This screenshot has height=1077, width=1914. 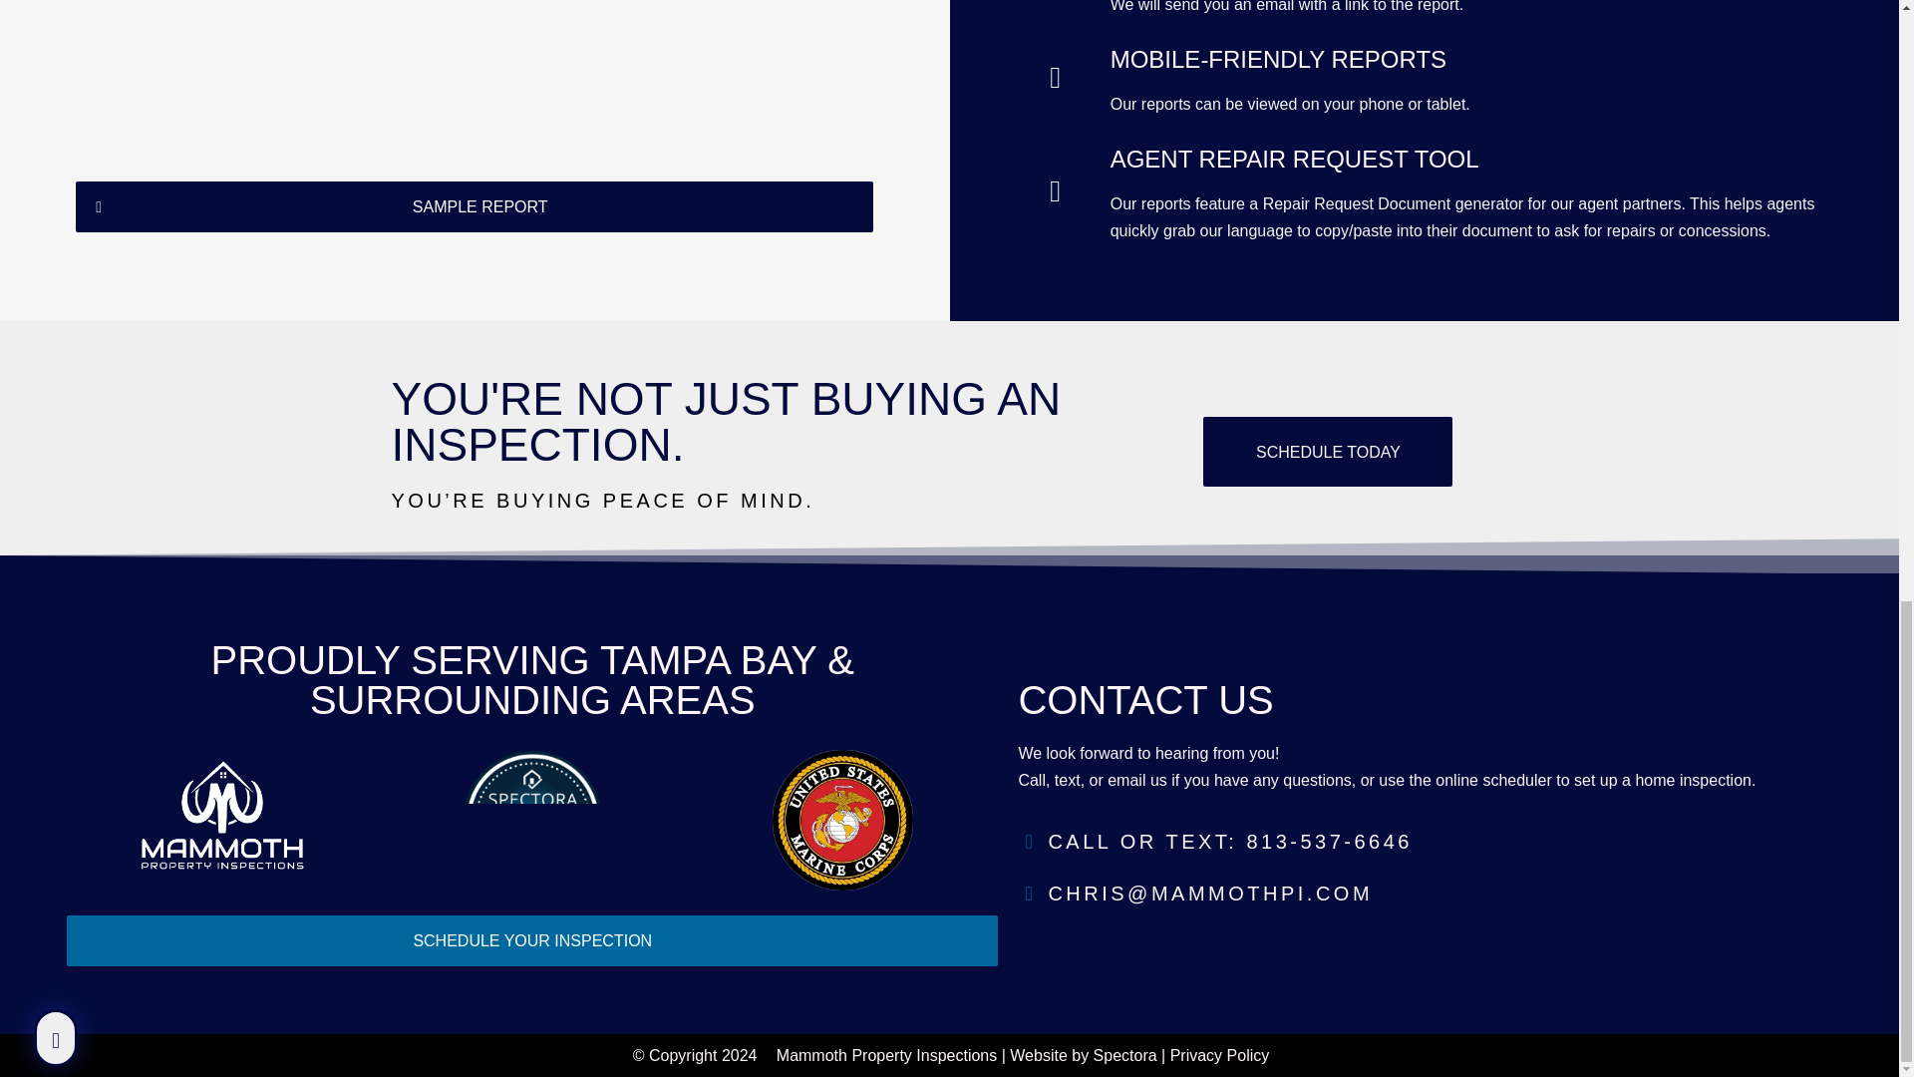 What do you see at coordinates (475, 207) in the screenshot?
I see `SAMPLE REPORT` at bounding box center [475, 207].